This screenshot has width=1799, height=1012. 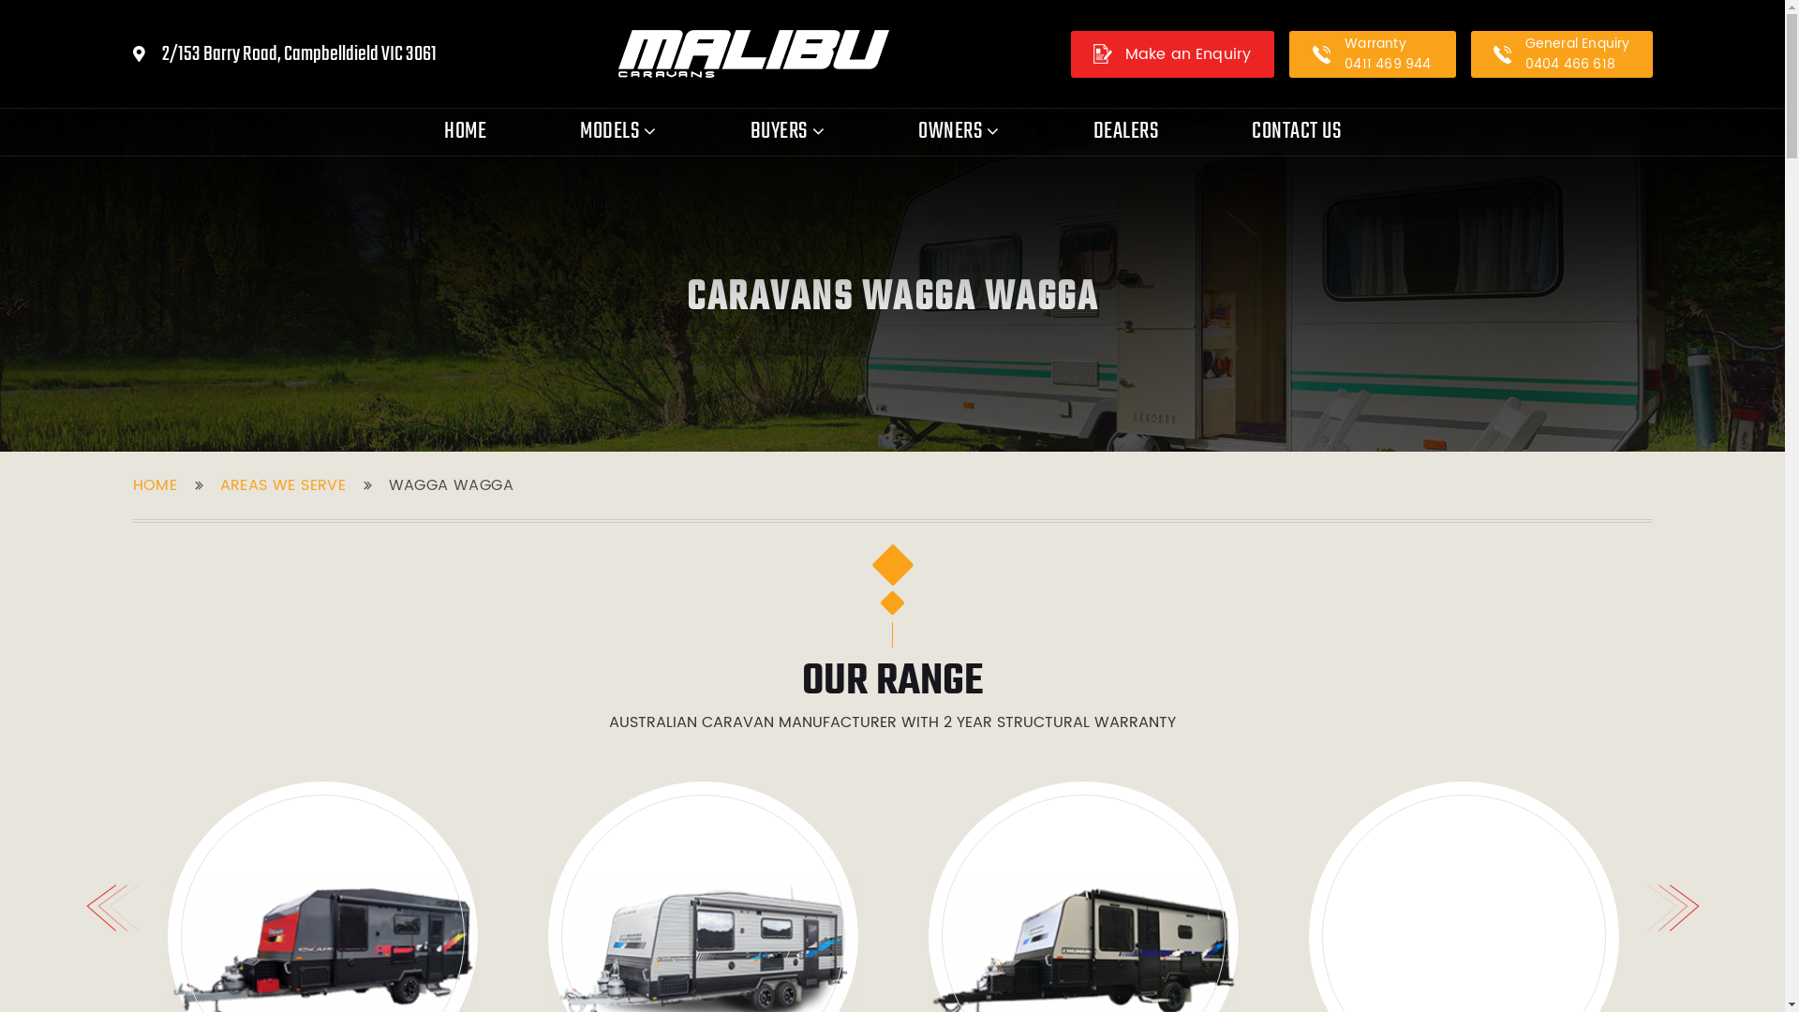 What do you see at coordinates (112, 908) in the screenshot?
I see `Prev` at bounding box center [112, 908].